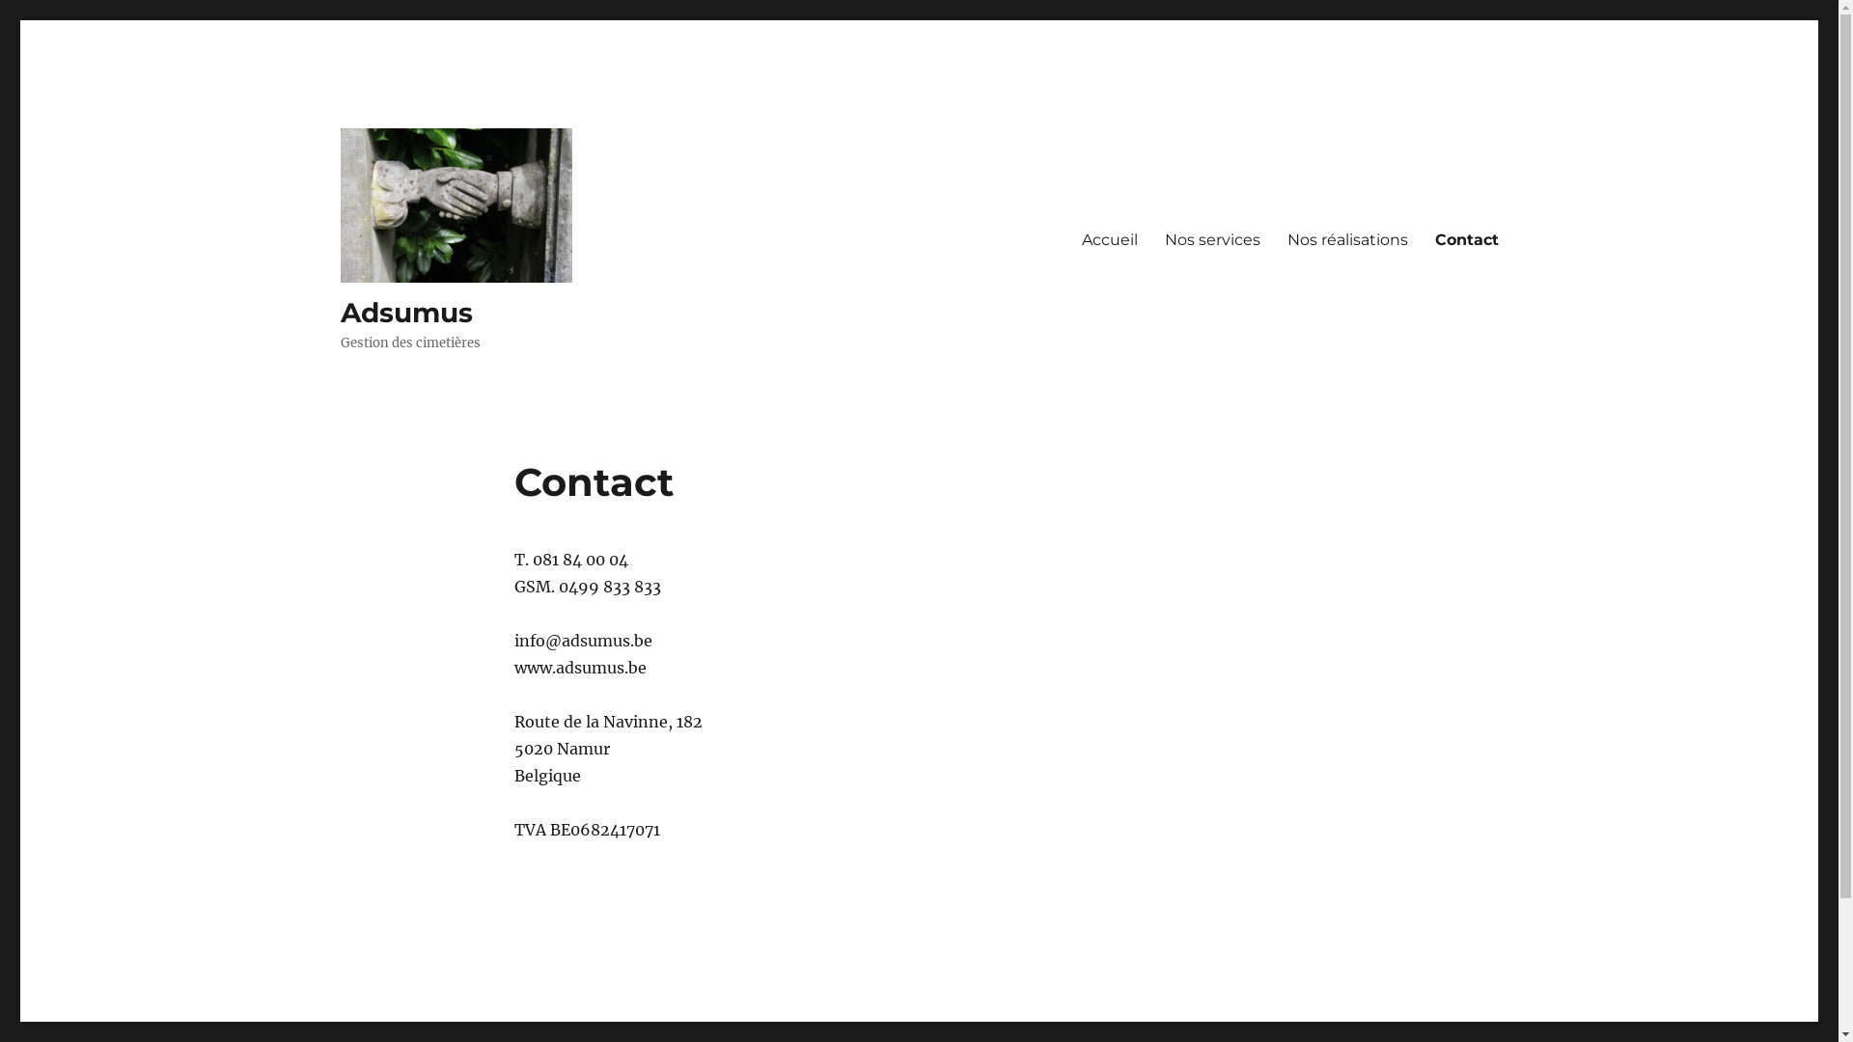 The image size is (1853, 1042). What do you see at coordinates (1466, 239) in the screenshot?
I see `Contact` at bounding box center [1466, 239].